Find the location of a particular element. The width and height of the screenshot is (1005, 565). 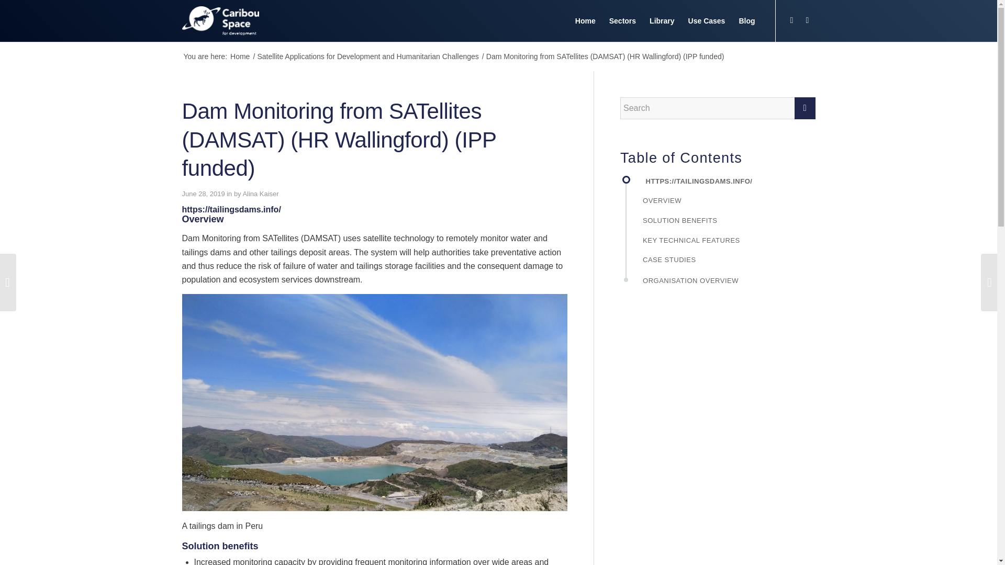

Library is located at coordinates (662, 21).